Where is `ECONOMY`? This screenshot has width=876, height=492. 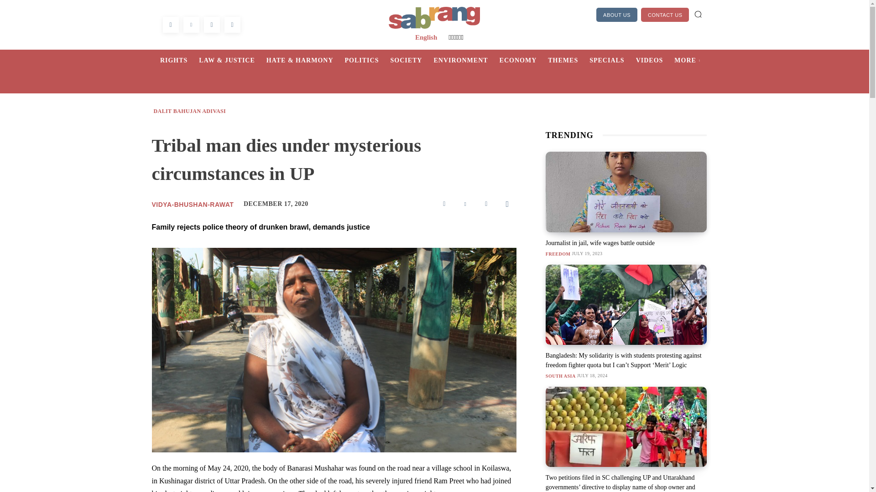 ECONOMY is located at coordinates (524, 60).